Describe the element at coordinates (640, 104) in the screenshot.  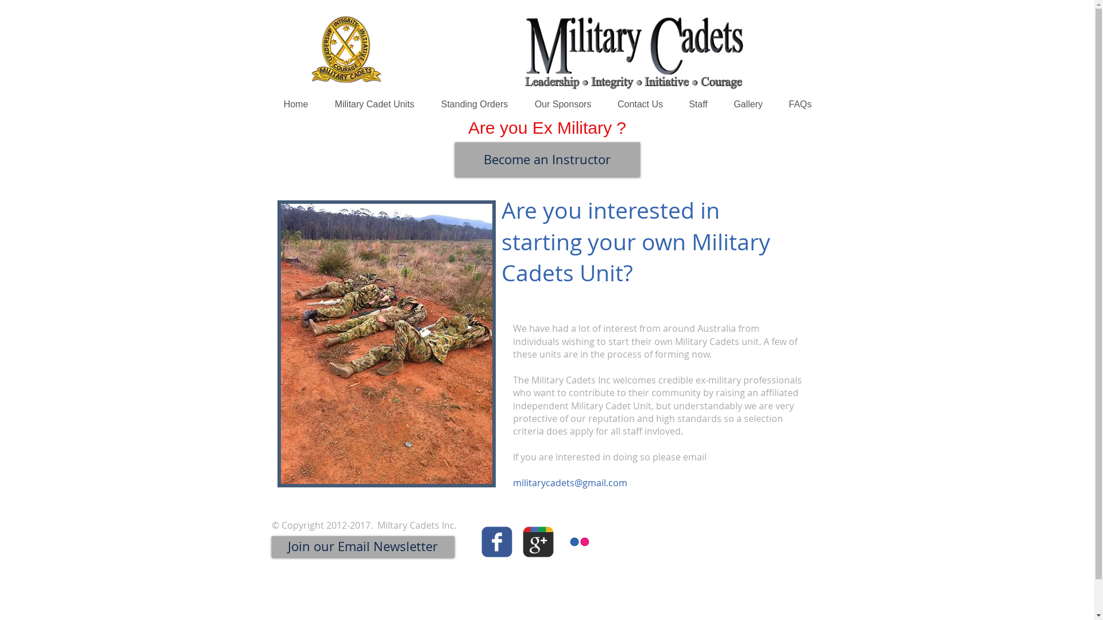
I see `Contact Us` at that location.